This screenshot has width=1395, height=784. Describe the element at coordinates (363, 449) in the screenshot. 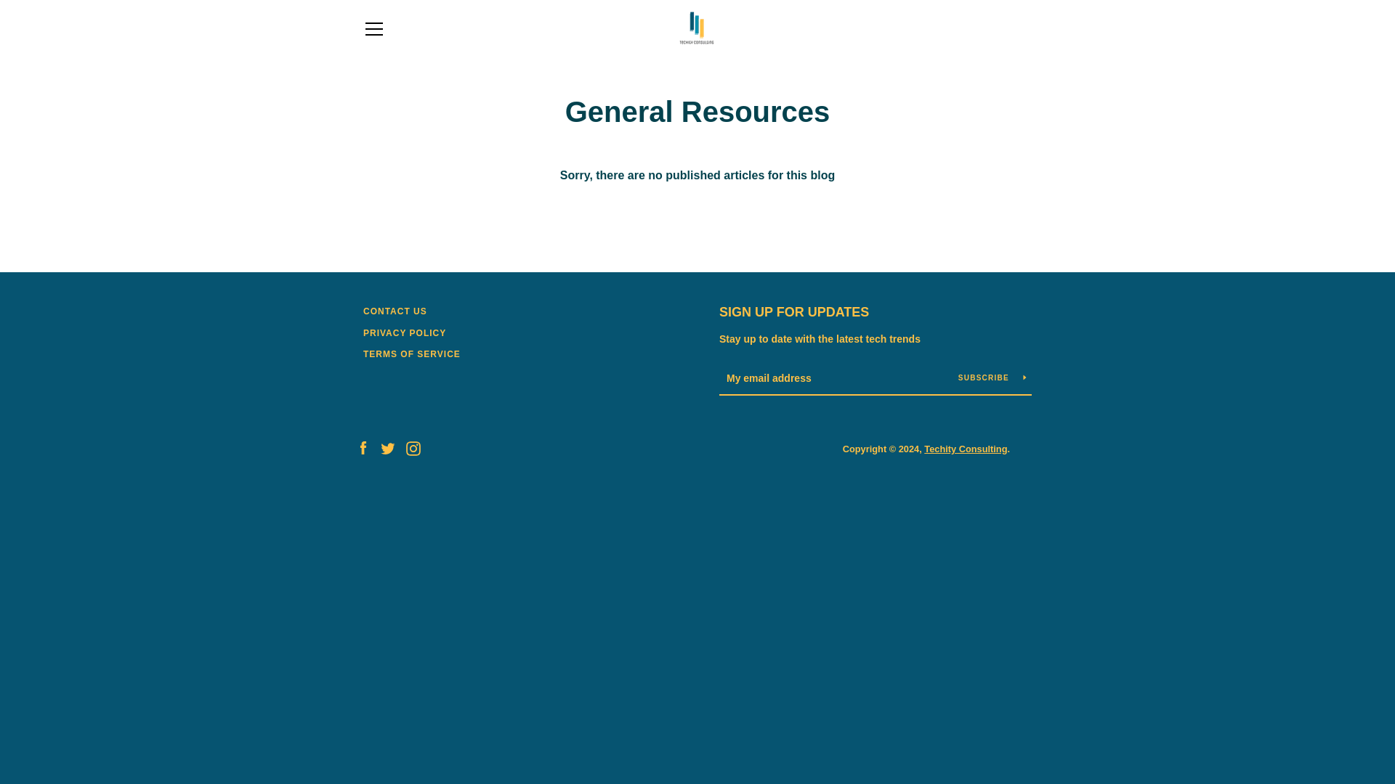

I see `Facebook` at that location.